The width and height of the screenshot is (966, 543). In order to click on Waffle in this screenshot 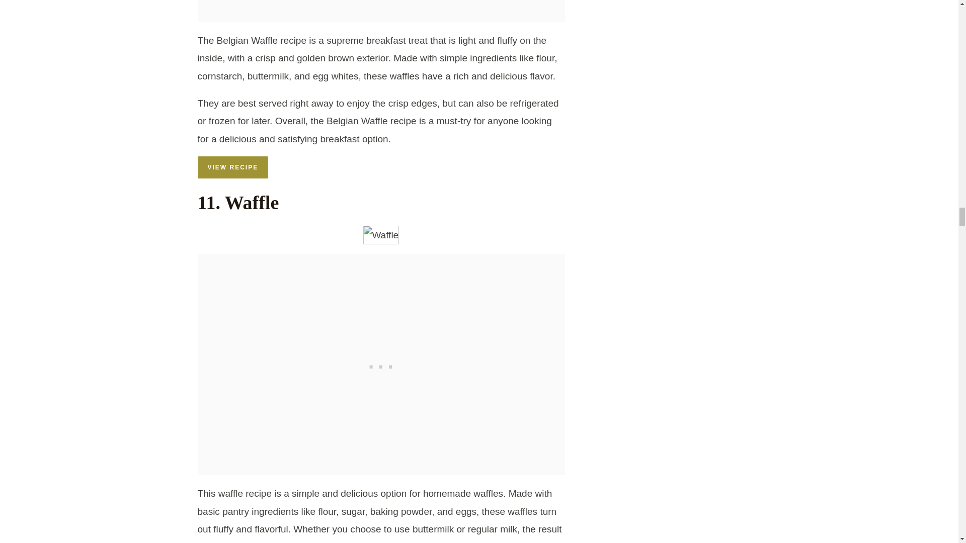, I will do `click(380, 235)`.